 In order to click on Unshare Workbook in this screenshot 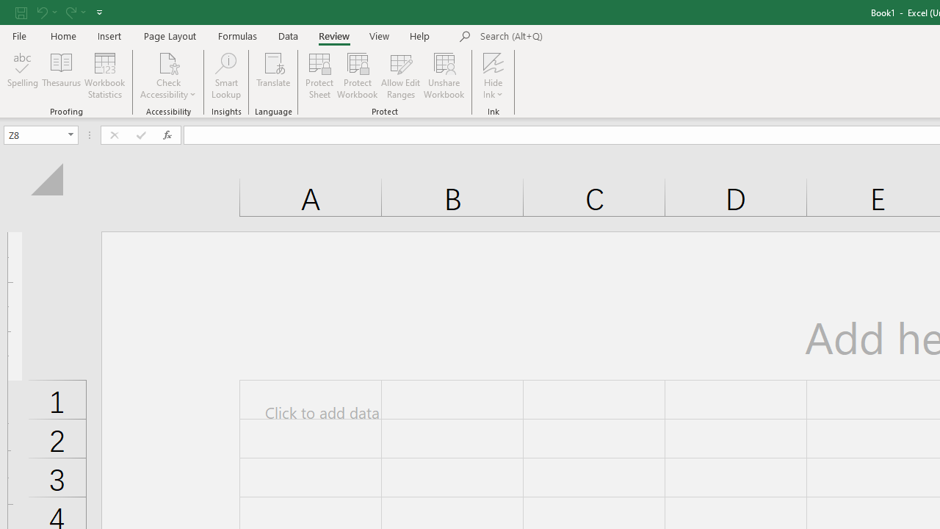, I will do `click(444, 75)`.